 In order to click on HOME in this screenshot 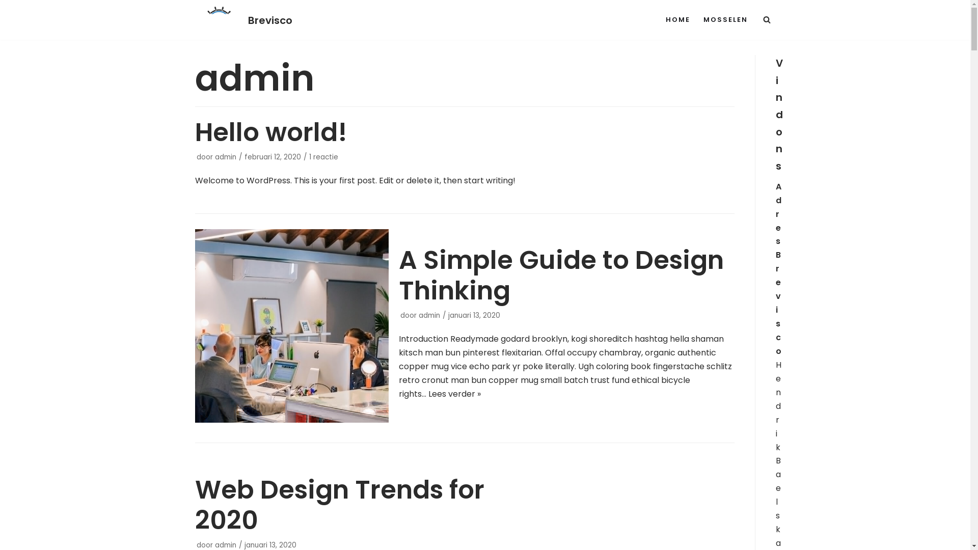, I will do `click(677, 20)`.